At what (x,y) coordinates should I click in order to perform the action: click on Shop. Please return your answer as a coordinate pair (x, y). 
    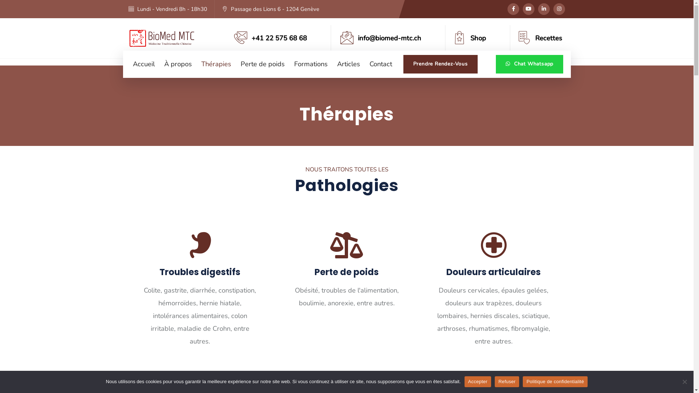
    Looking at the image, I should click on (478, 38).